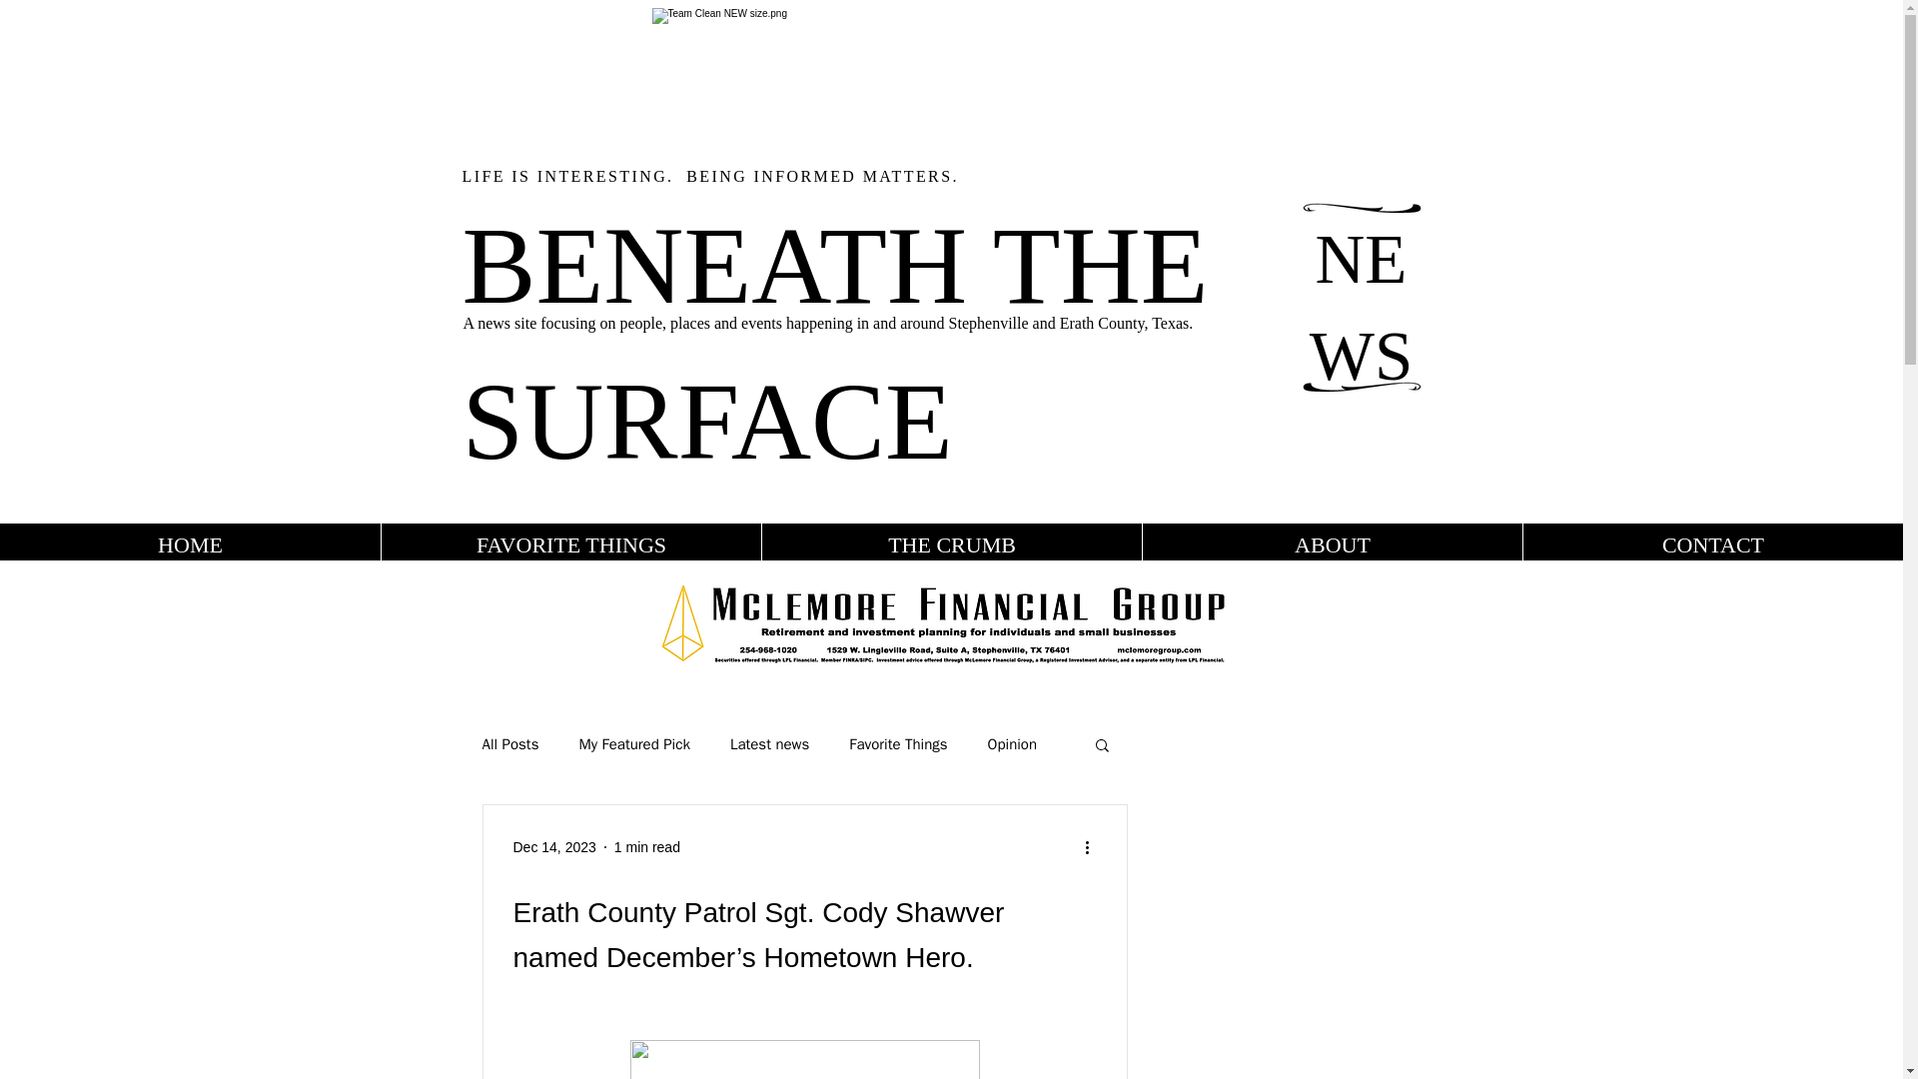 Image resolution: width=1918 pixels, height=1079 pixels. What do you see at coordinates (555, 847) in the screenshot?
I see `Dec 14, 2023` at bounding box center [555, 847].